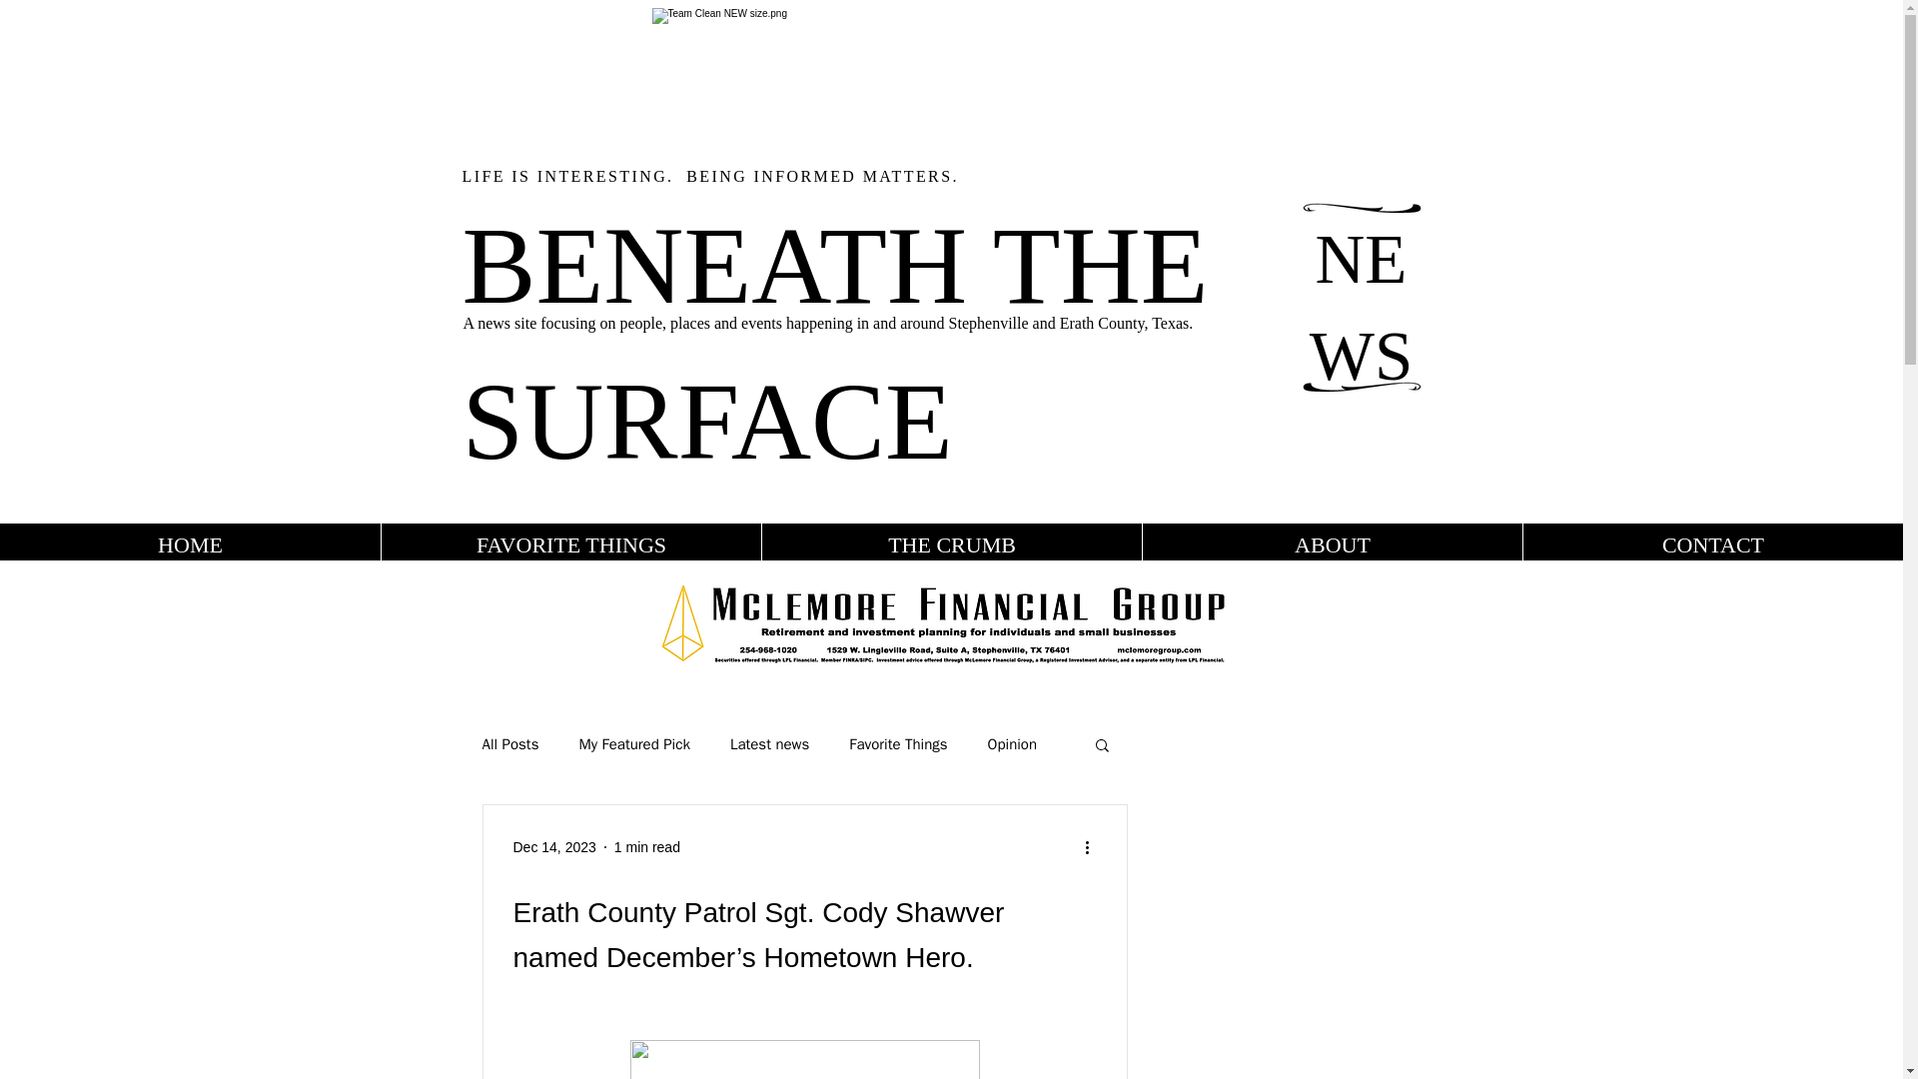 Image resolution: width=1918 pixels, height=1079 pixels. What do you see at coordinates (555, 847) in the screenshot?
I see `Dec 14, 2023` at bounding box center [555, 847].